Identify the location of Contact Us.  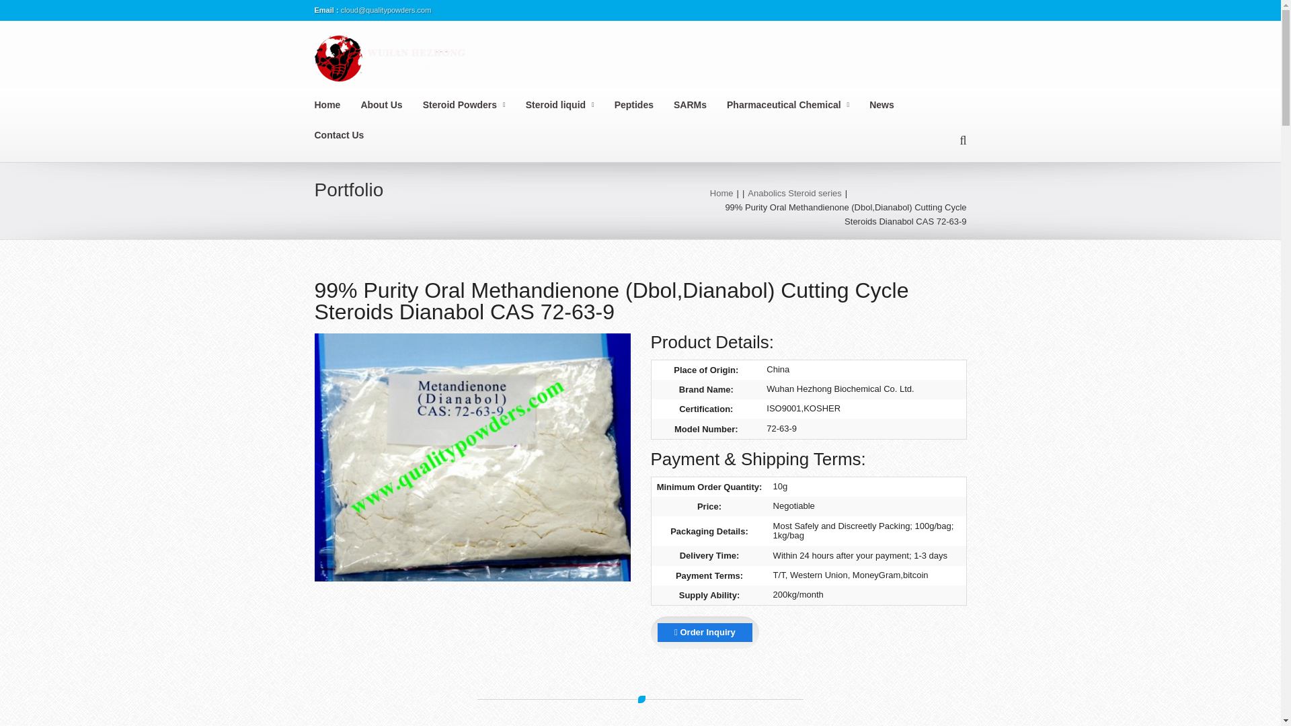
(350, 135).